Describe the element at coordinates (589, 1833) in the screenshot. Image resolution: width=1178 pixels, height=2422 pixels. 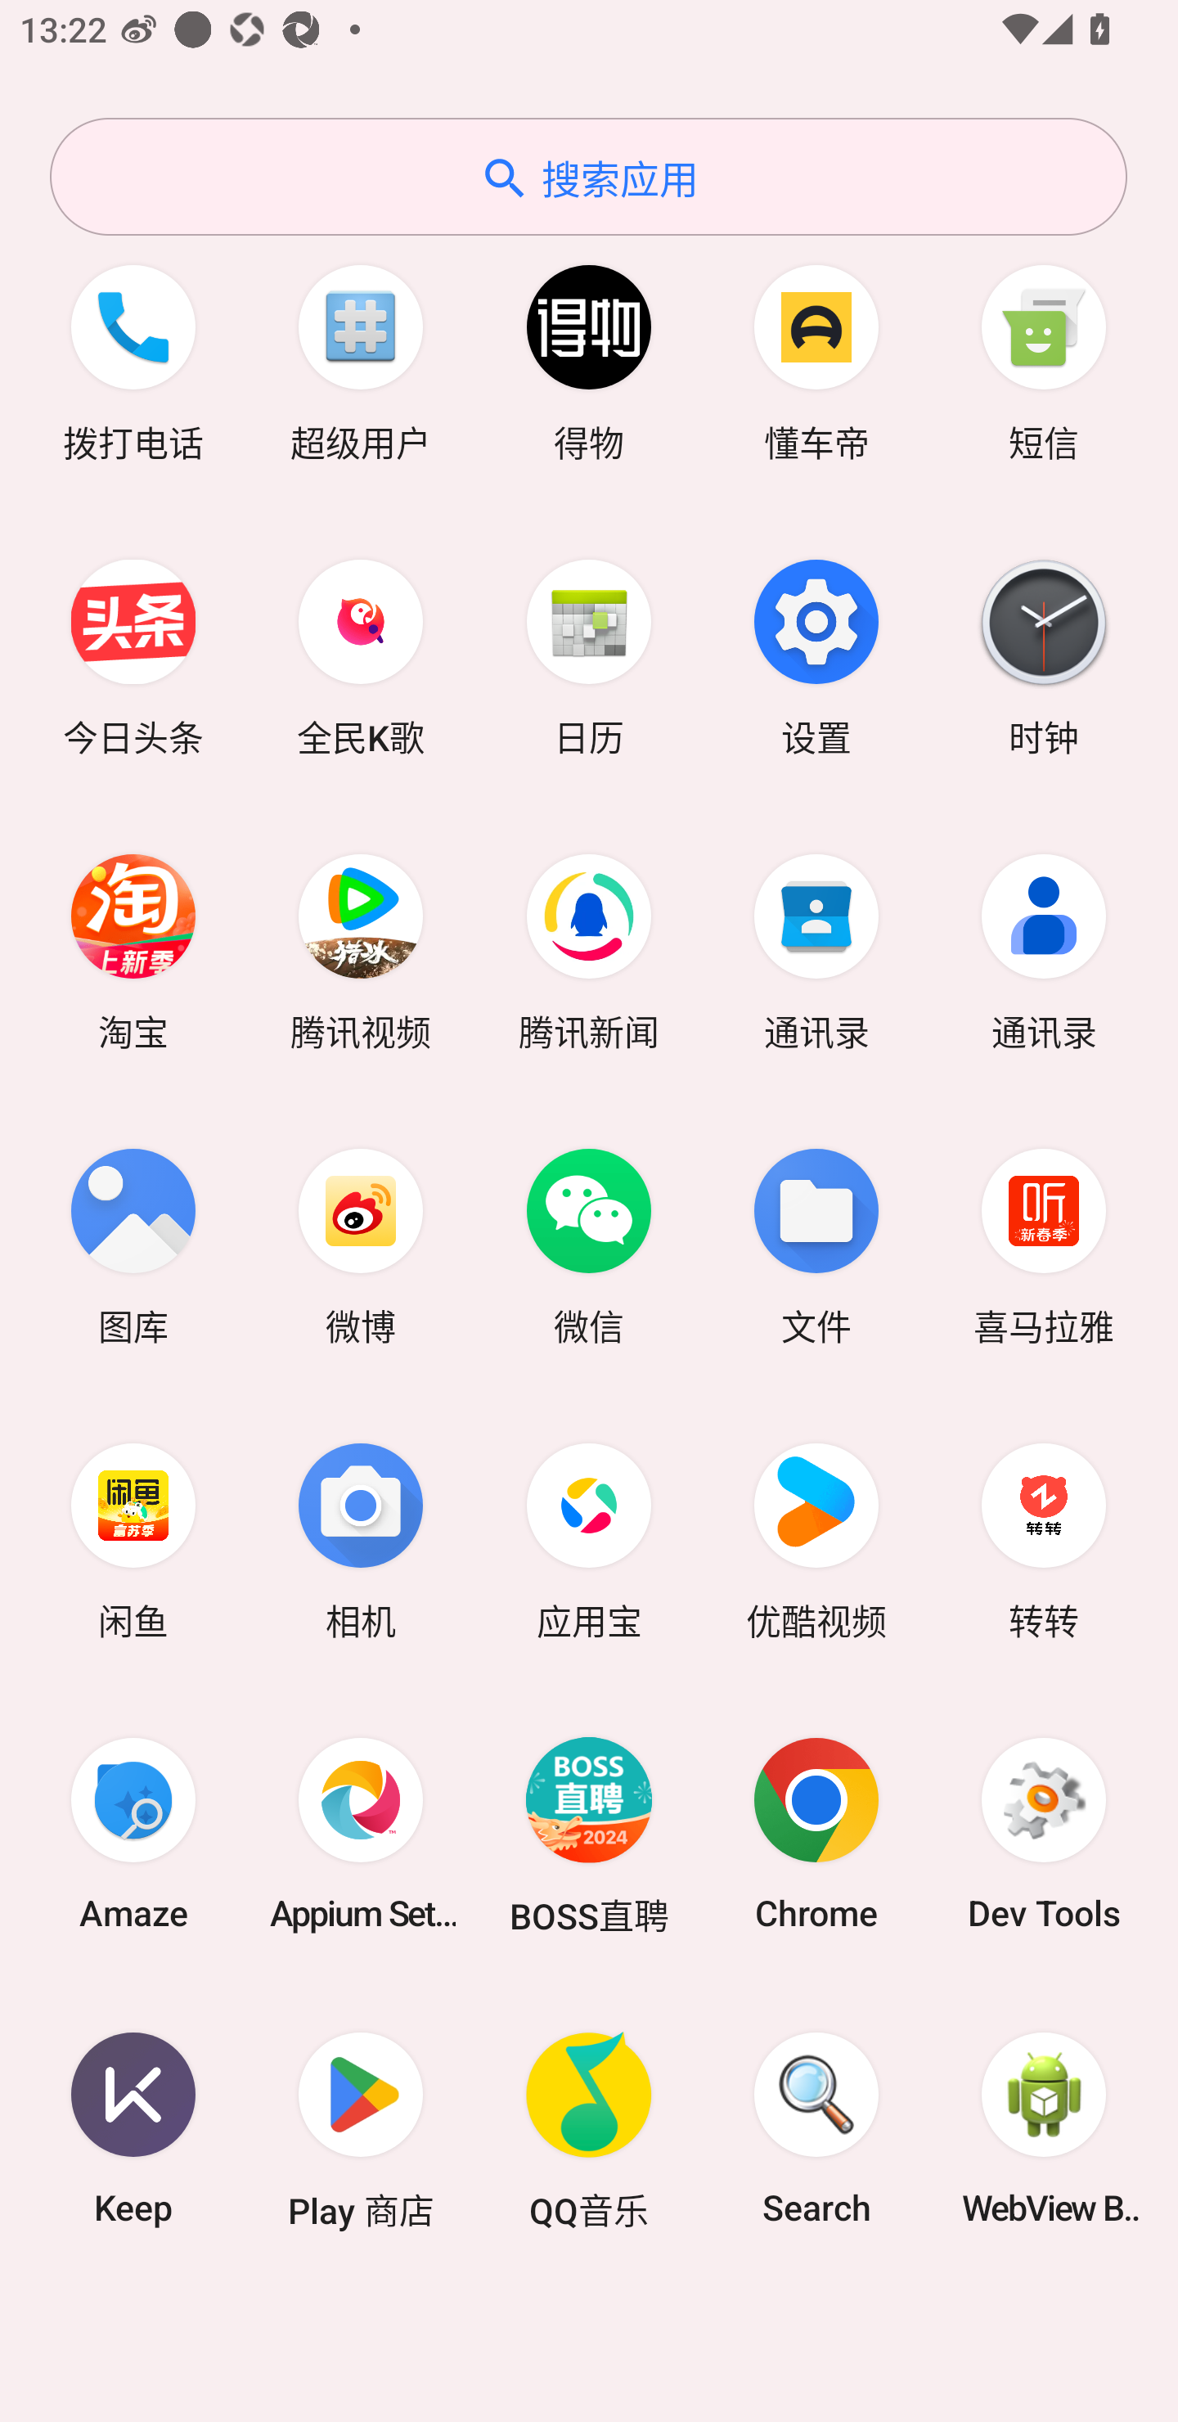
I see `BOSS直聘` at that location.